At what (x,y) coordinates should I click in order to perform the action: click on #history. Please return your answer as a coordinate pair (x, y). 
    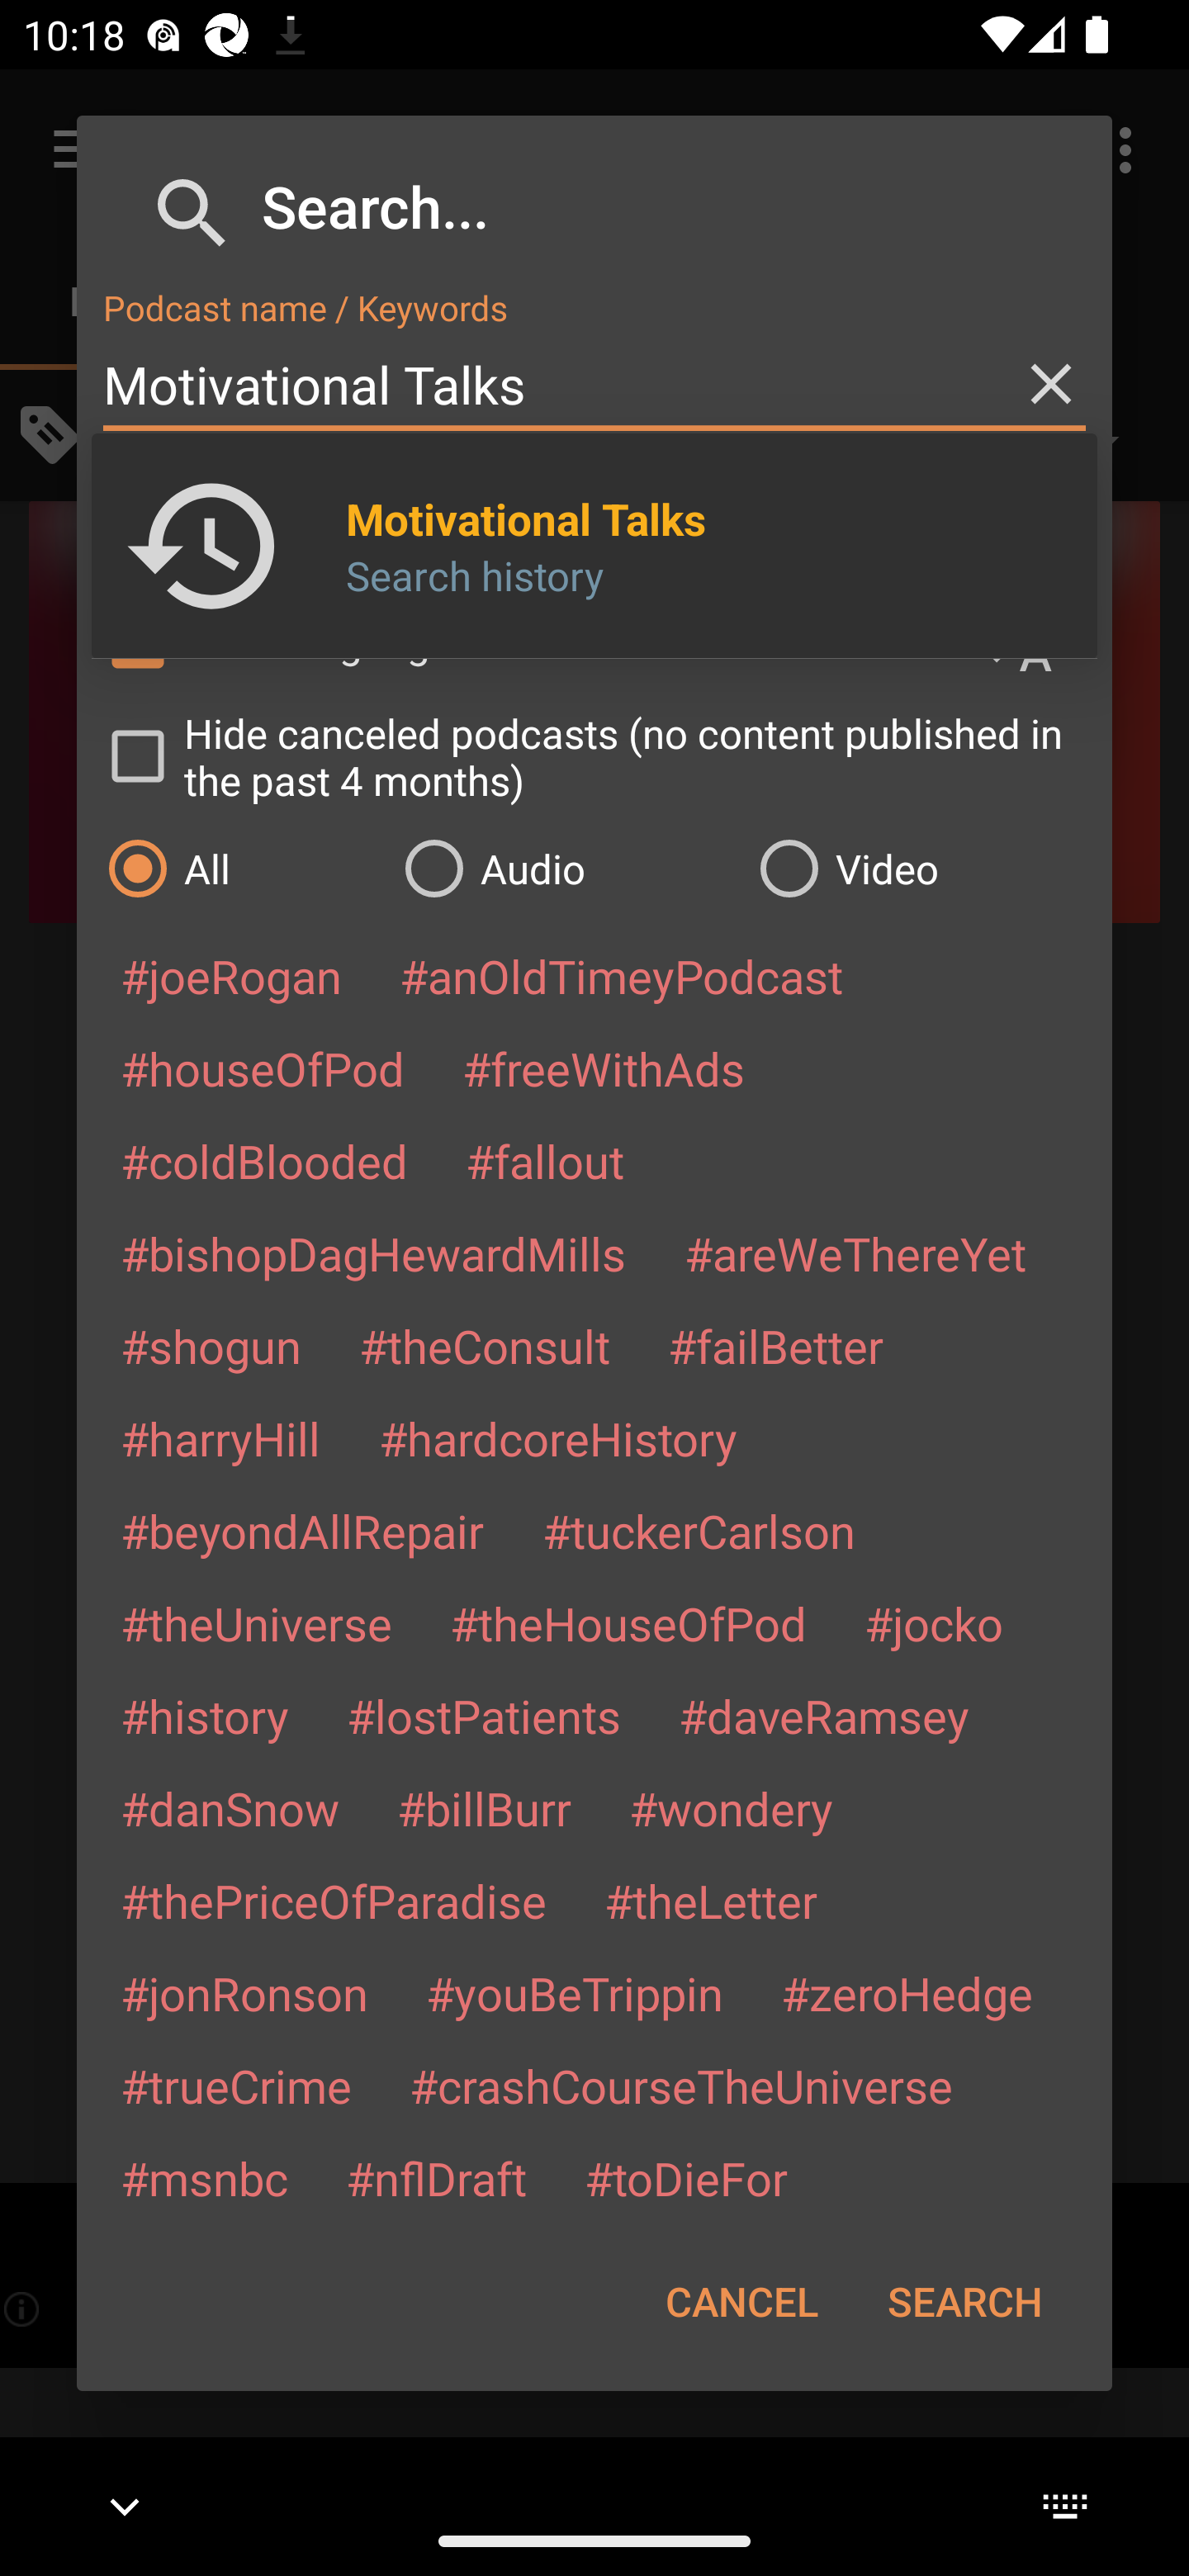
    Looking at the image, I should click on (204, 1716).